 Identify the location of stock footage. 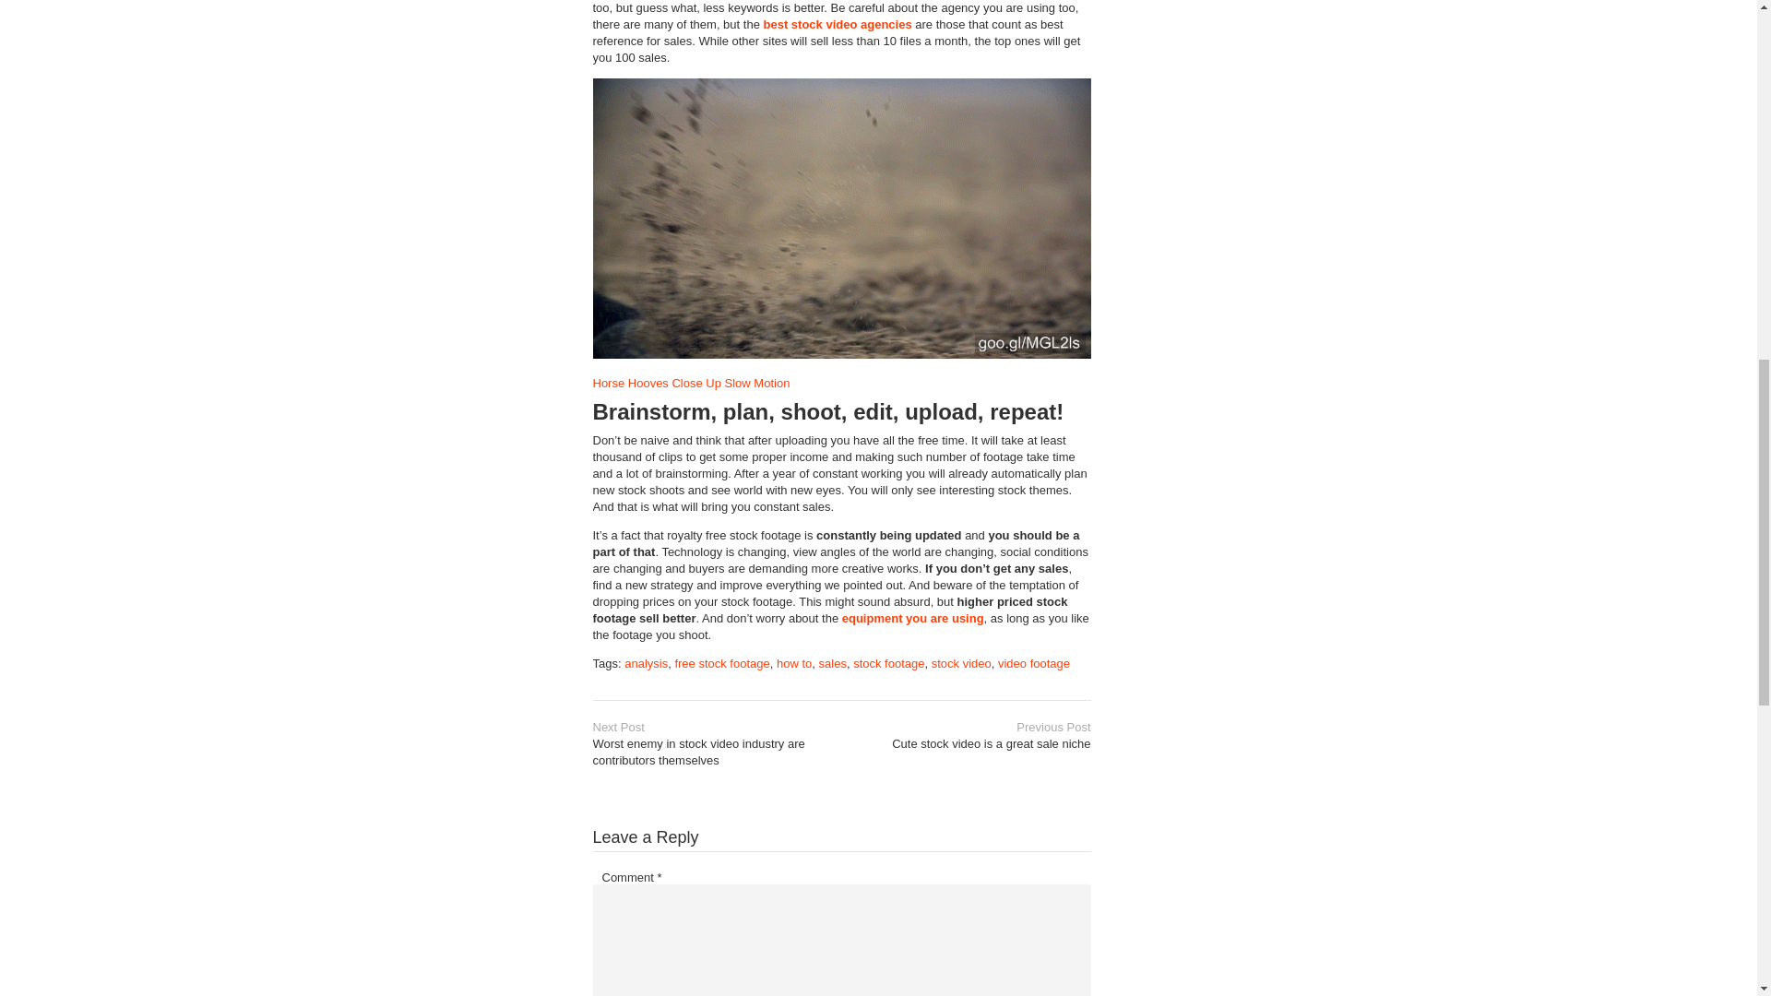
(838, 24).